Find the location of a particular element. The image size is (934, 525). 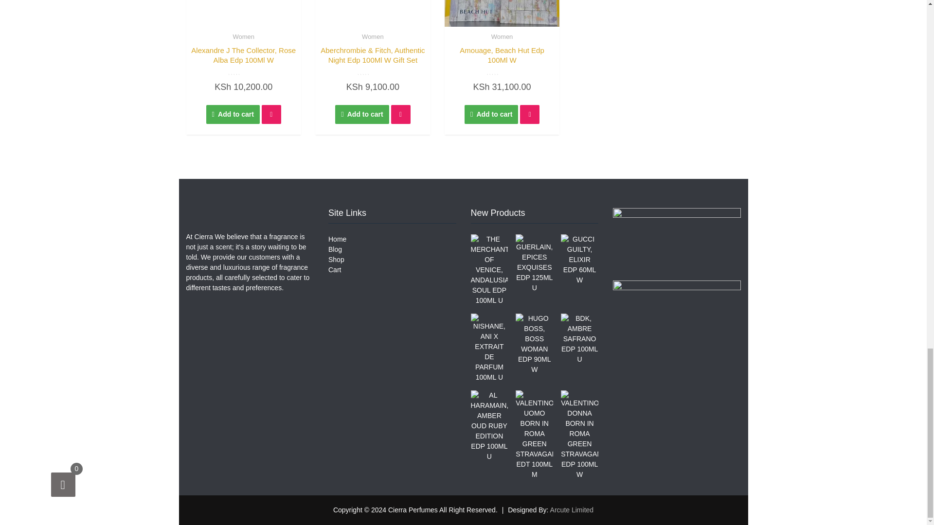

No Review is located at coordinates (373, 72).